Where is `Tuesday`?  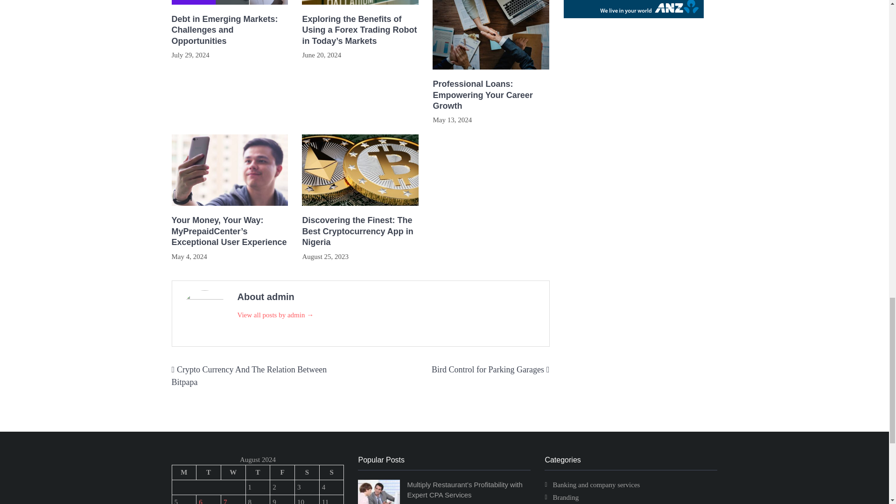
Tuesday is located at coordinates (209, 472).